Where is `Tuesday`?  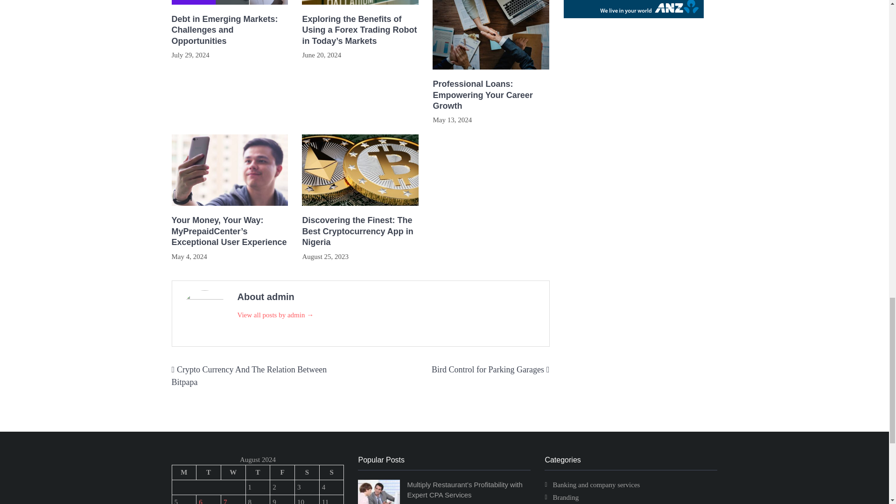
Tuesday is located at coordinates (209, 472).